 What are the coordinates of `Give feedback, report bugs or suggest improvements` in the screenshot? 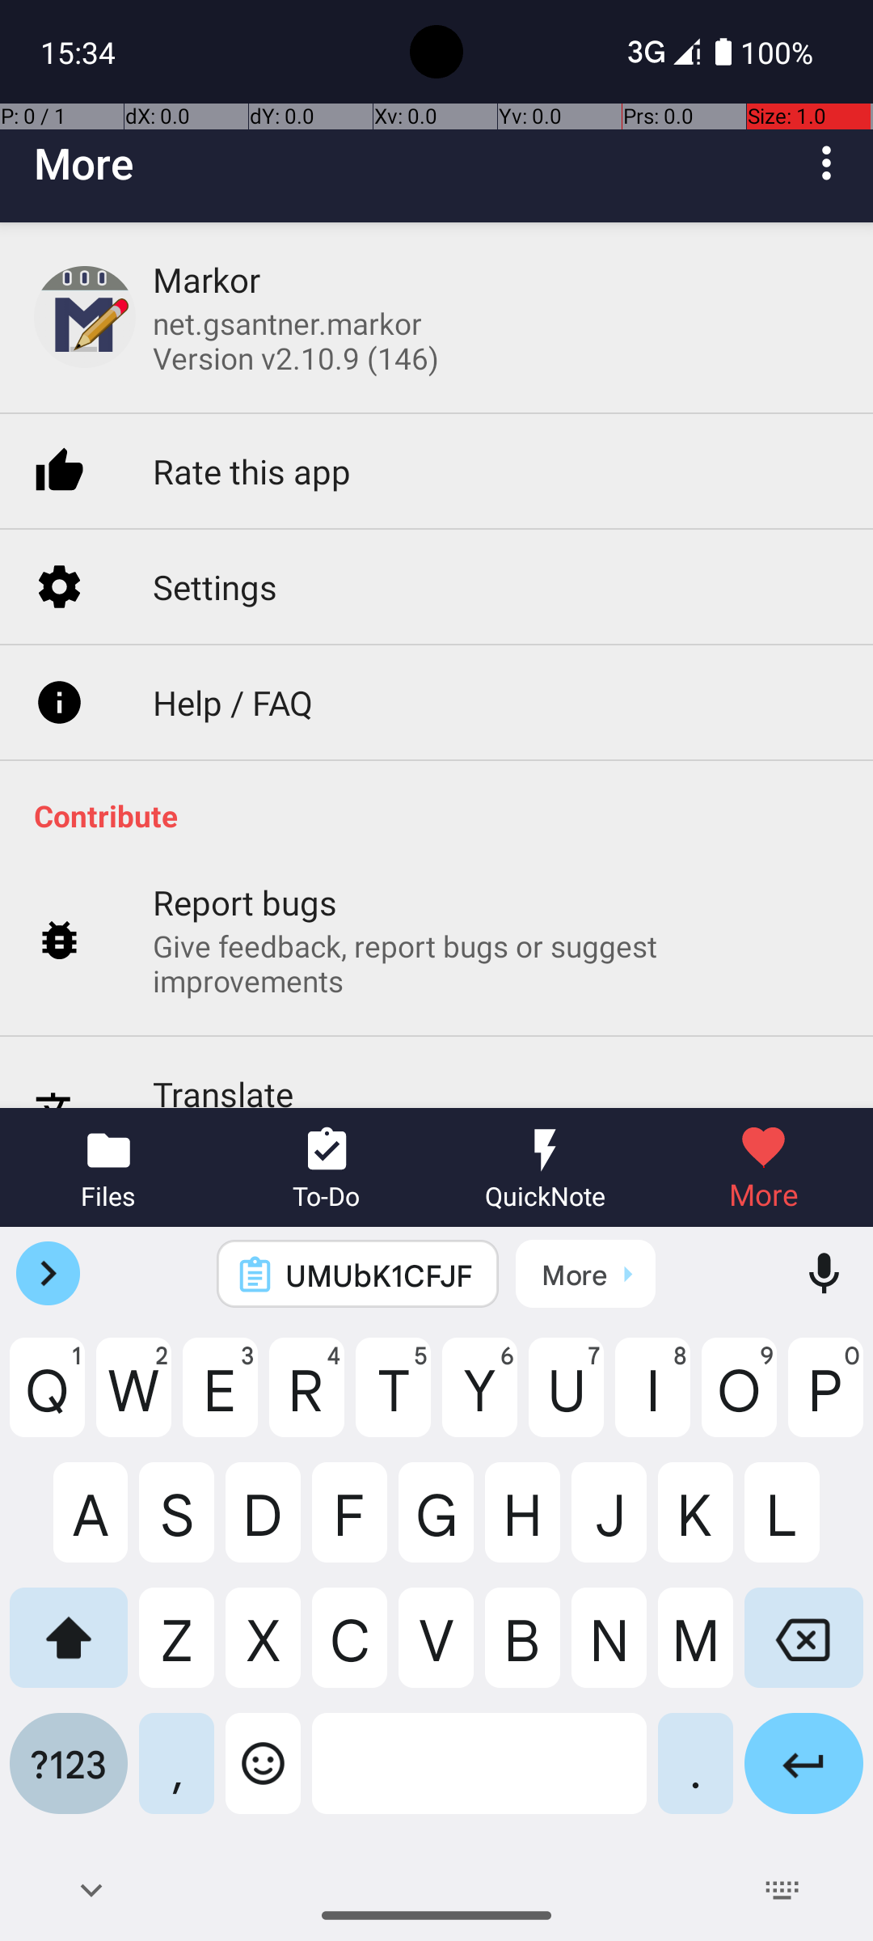 It's located at (496, 927).